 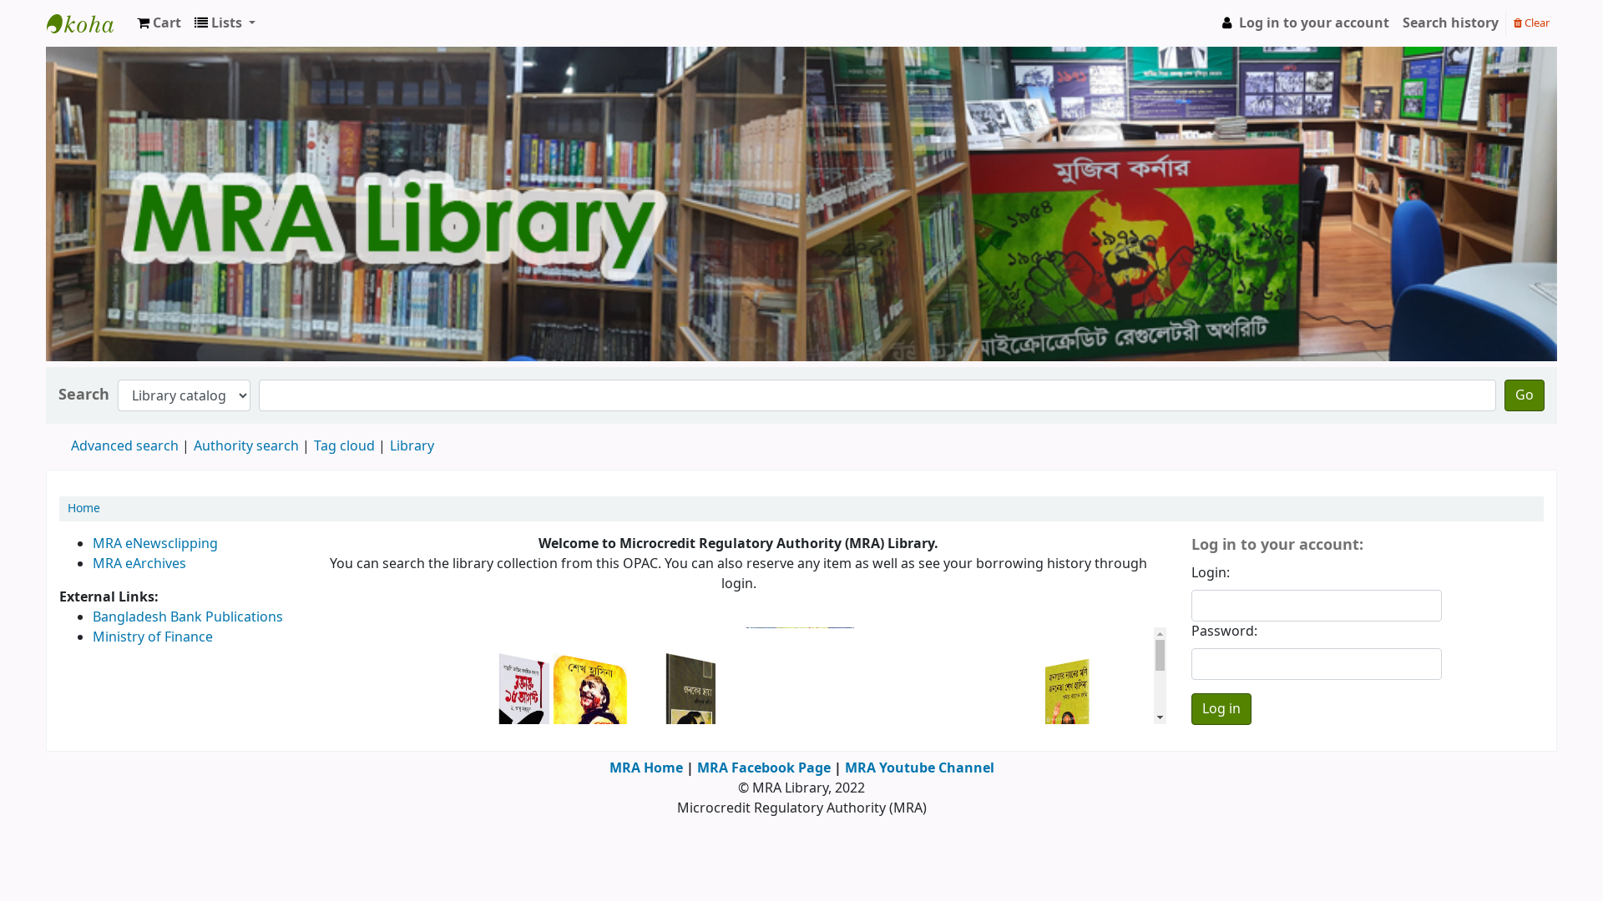 I want to click on MRA Facebook Page, so click(x=763, y=768).